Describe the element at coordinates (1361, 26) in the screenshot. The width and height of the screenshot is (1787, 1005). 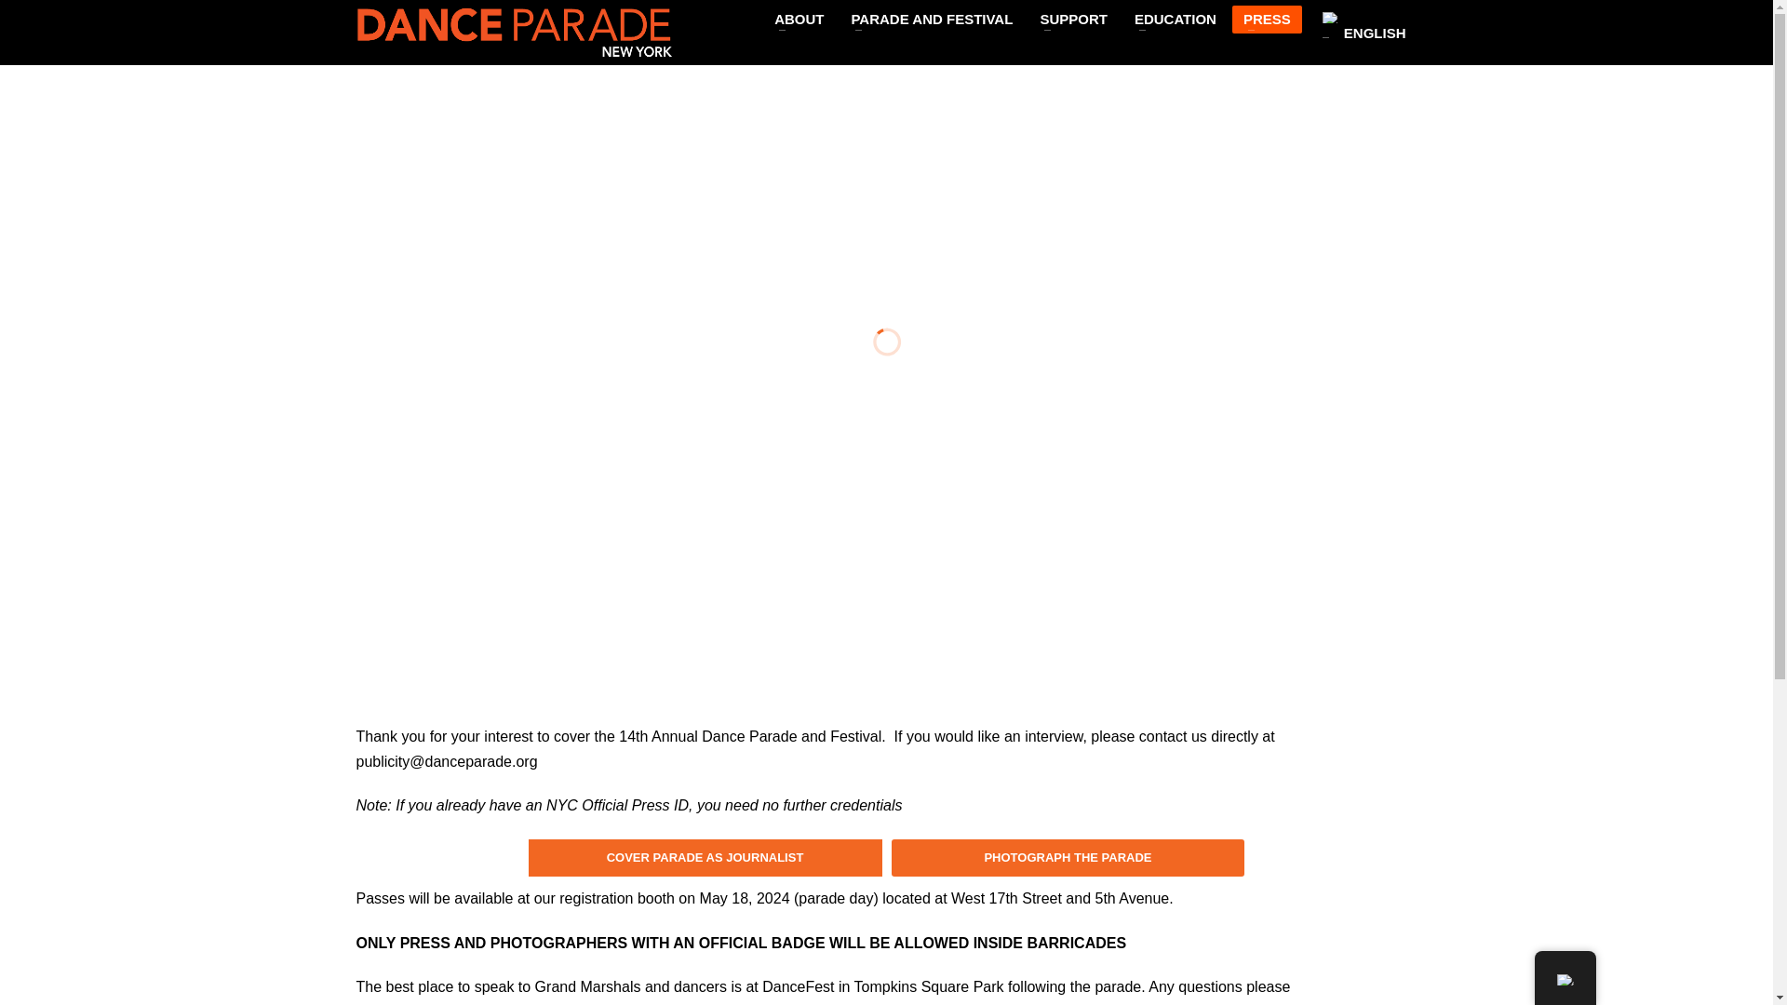
I see `ENGLISH` at that location.